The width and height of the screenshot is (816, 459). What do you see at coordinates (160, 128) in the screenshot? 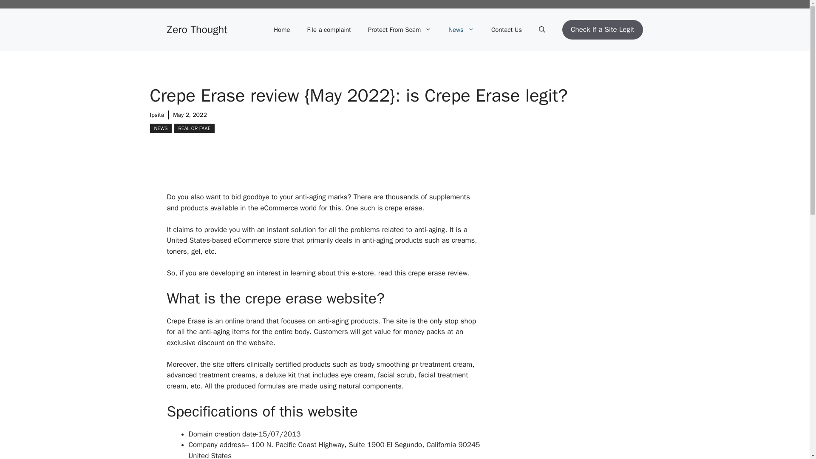
I see `NEWS` at bounding box center [160, 128].